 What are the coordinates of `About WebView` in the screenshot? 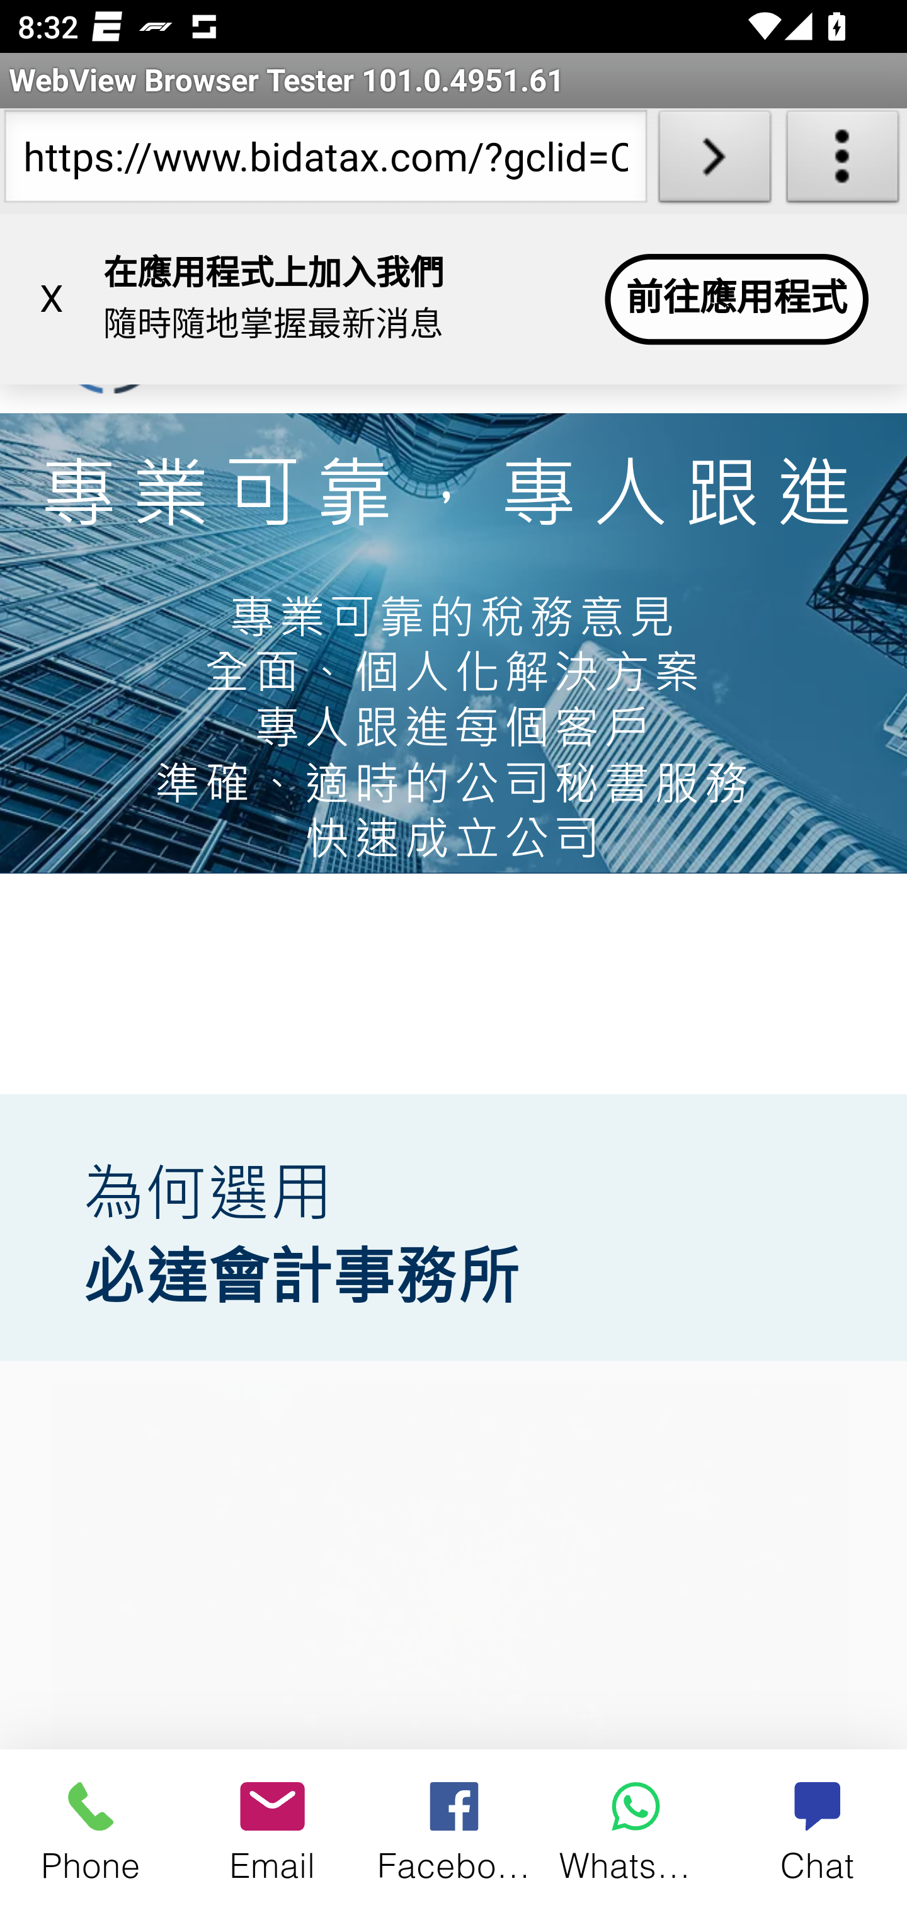 It's located at (843, 161).